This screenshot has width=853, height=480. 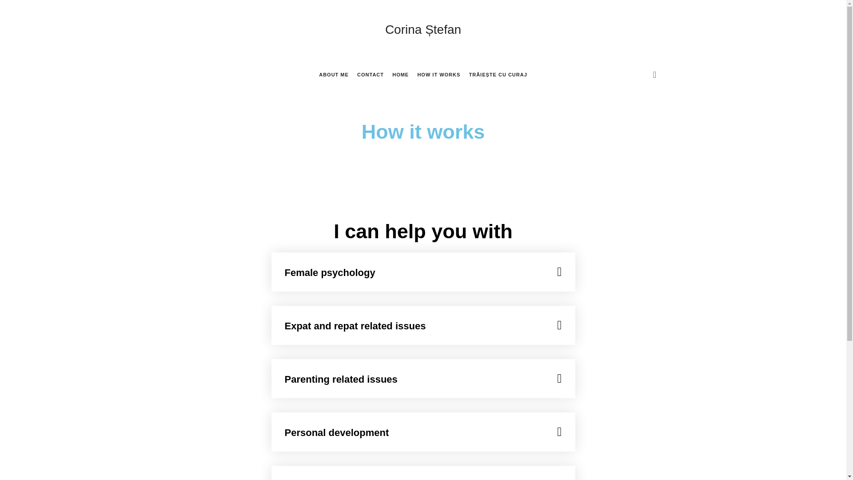 What do you see at coordinates (340, 380) in the screenshot?
I see `Parenting related issues` at bounding box center [340, 380].